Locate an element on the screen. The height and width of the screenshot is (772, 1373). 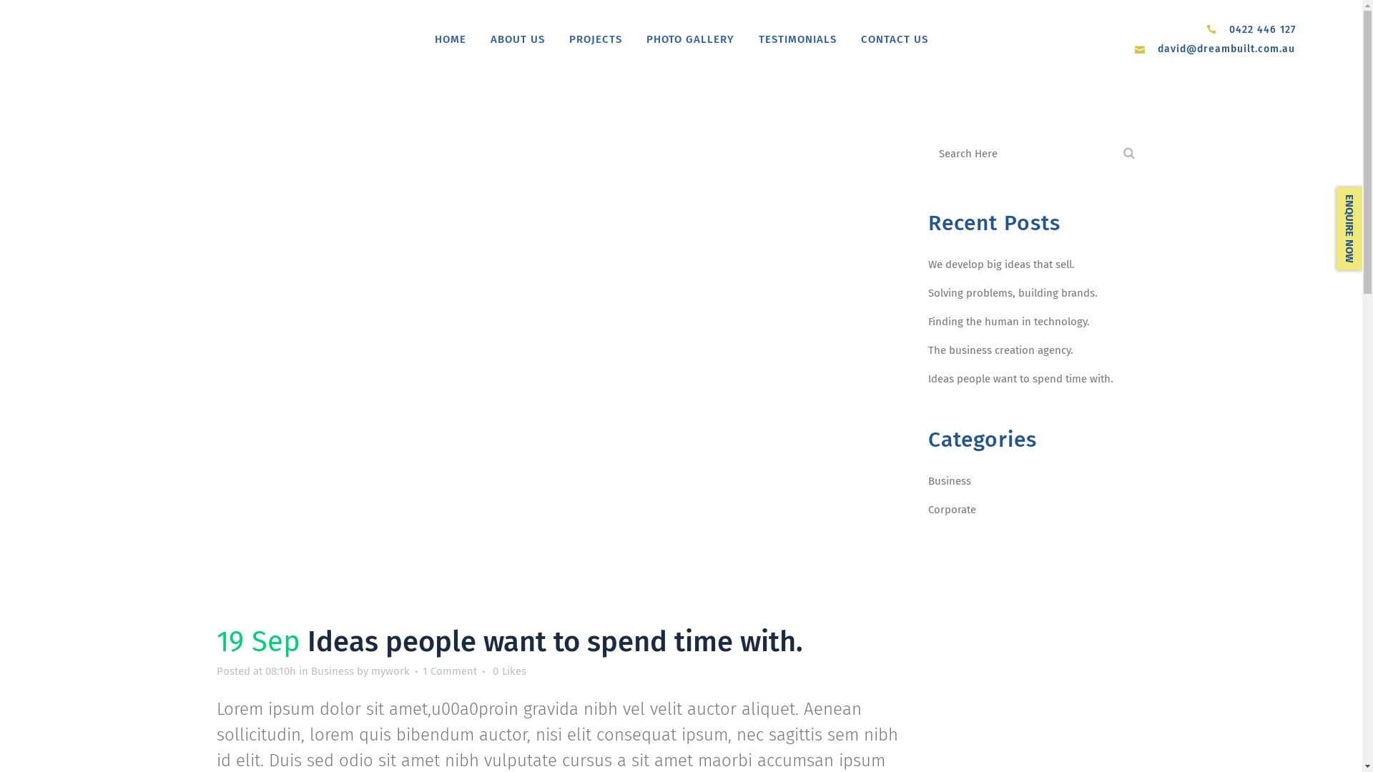
Finding the human in technology. is located at coordinates (1009, 322).